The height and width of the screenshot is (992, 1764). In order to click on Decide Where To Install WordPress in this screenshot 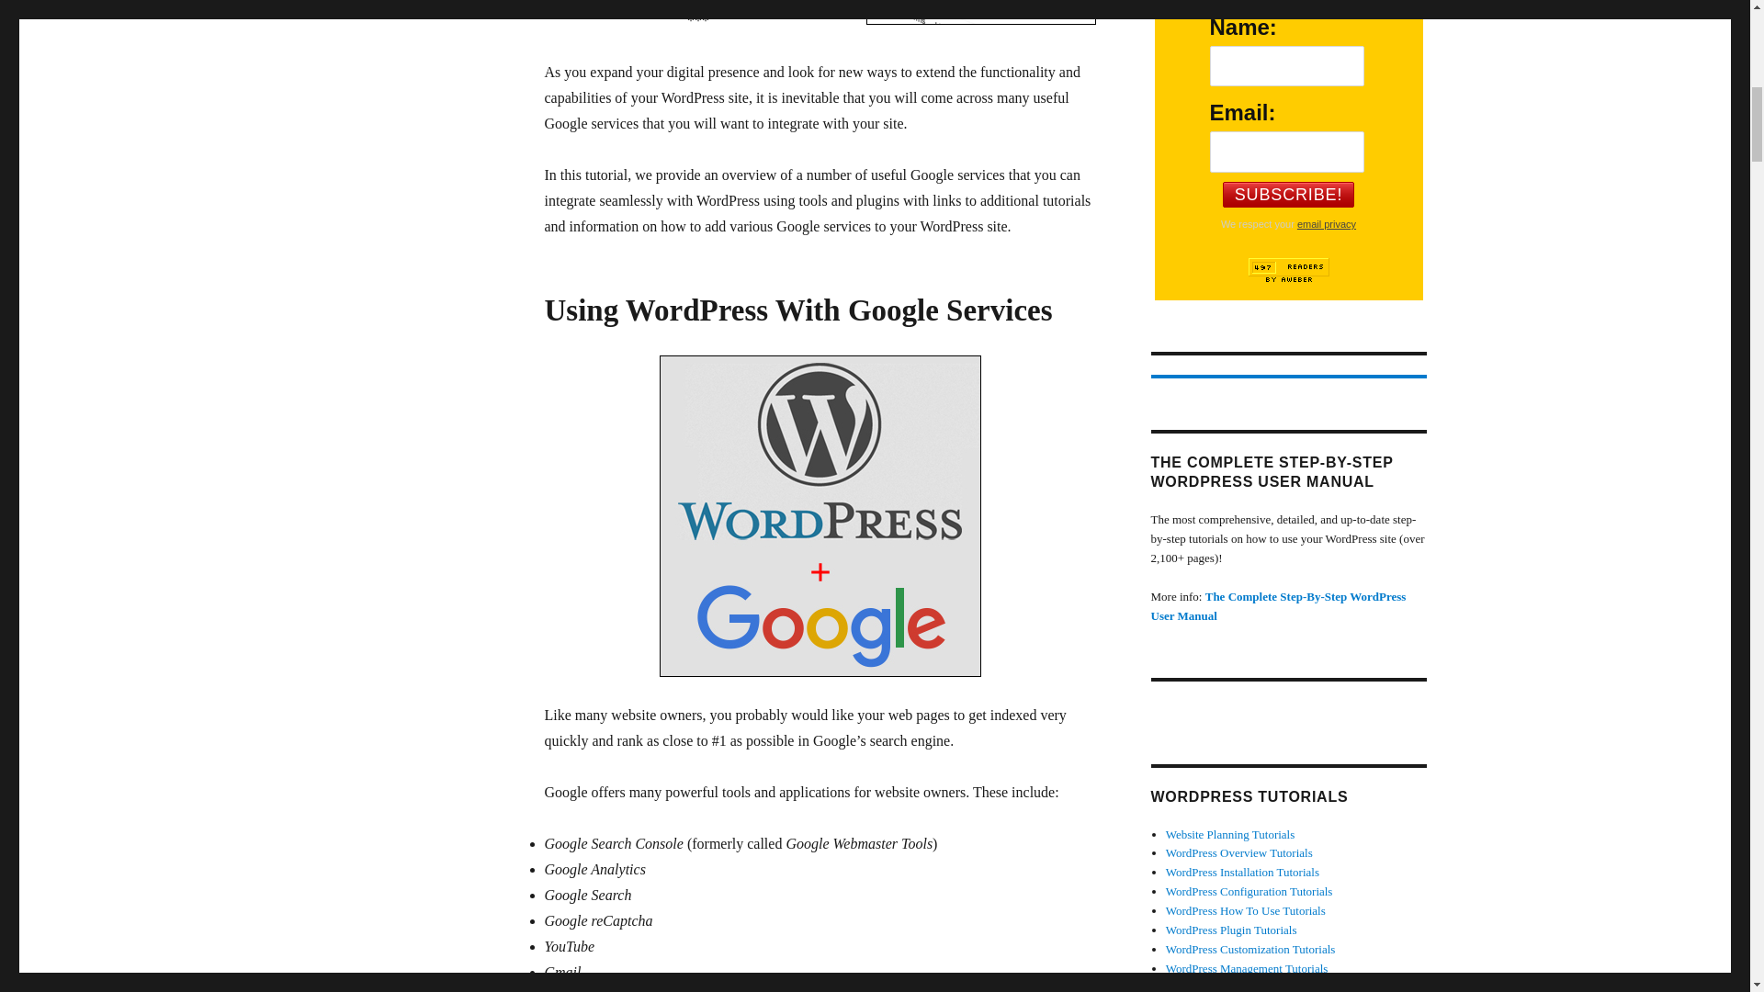, I will do `click(980, 13)`.